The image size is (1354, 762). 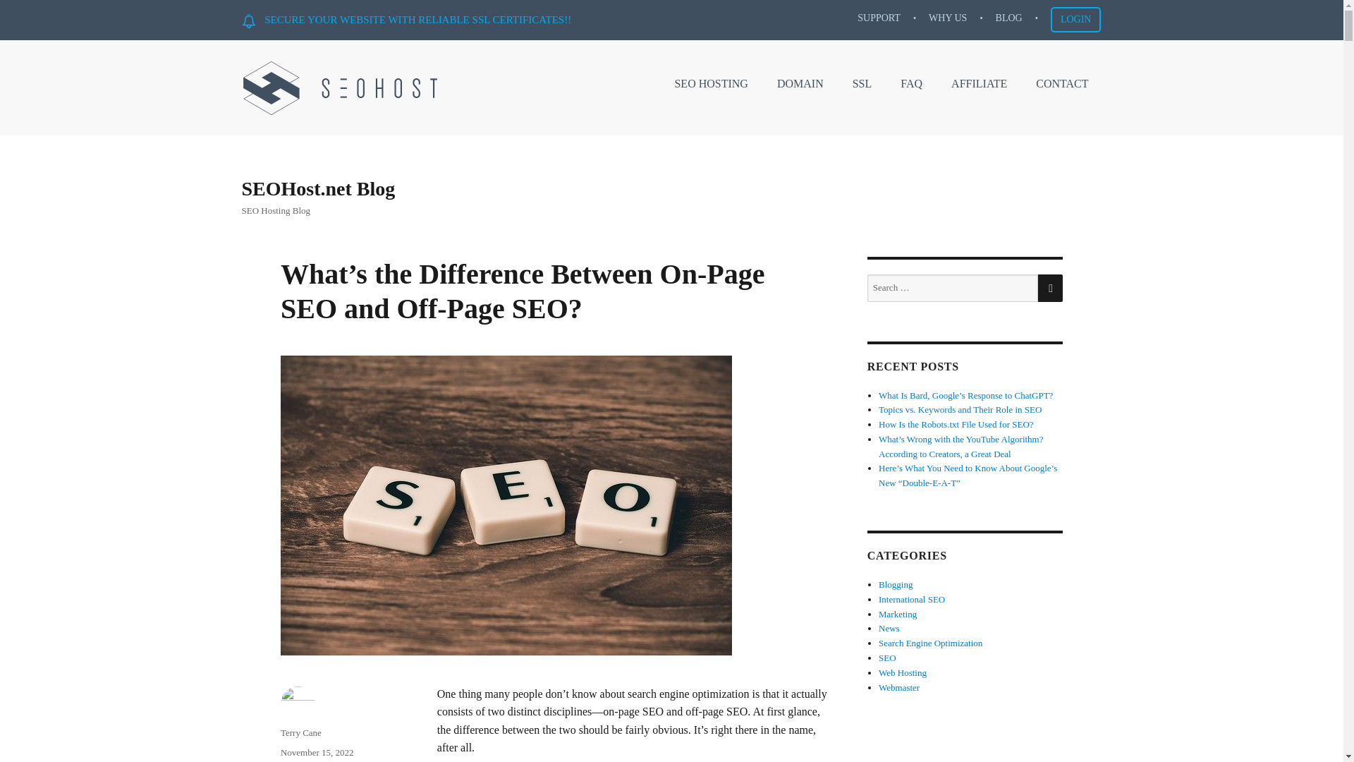 I want to click on CONTACT, so click(x=1062, y=84).